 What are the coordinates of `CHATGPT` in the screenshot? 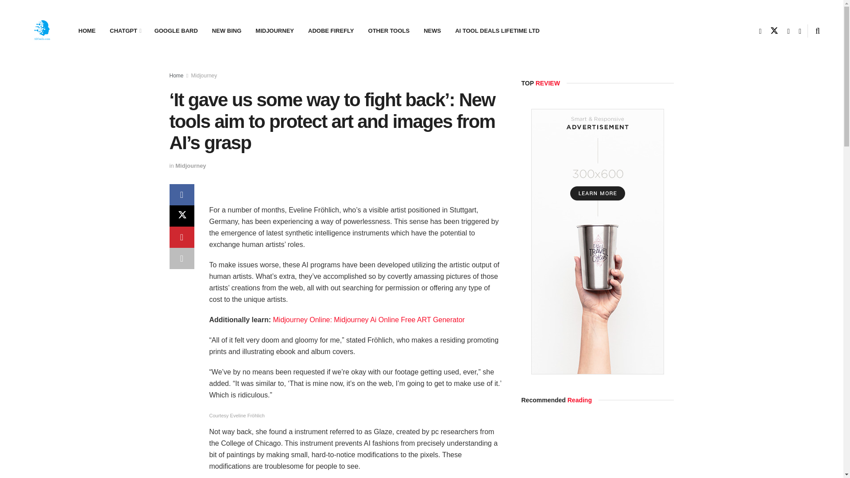 It's located at (125, 31).